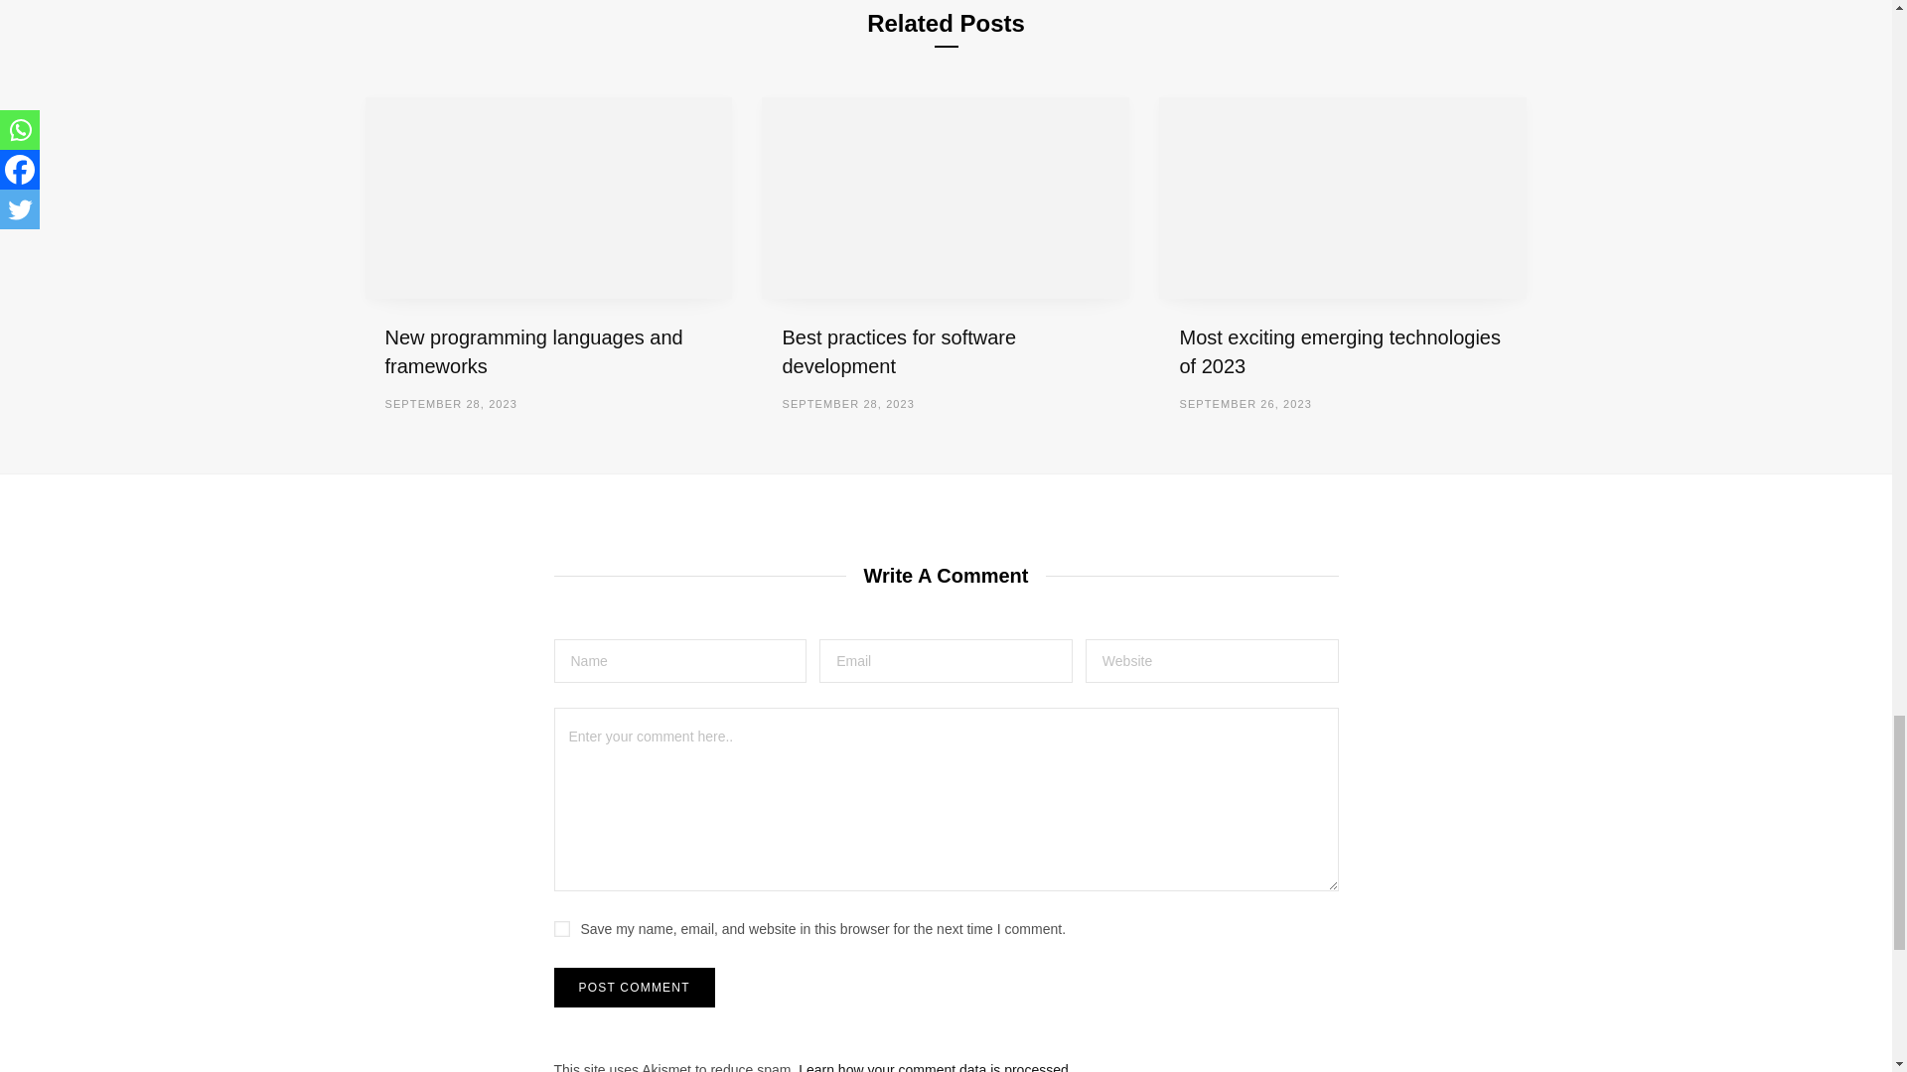  I want to click on New programming languages and frameworks, so click(548, 199).